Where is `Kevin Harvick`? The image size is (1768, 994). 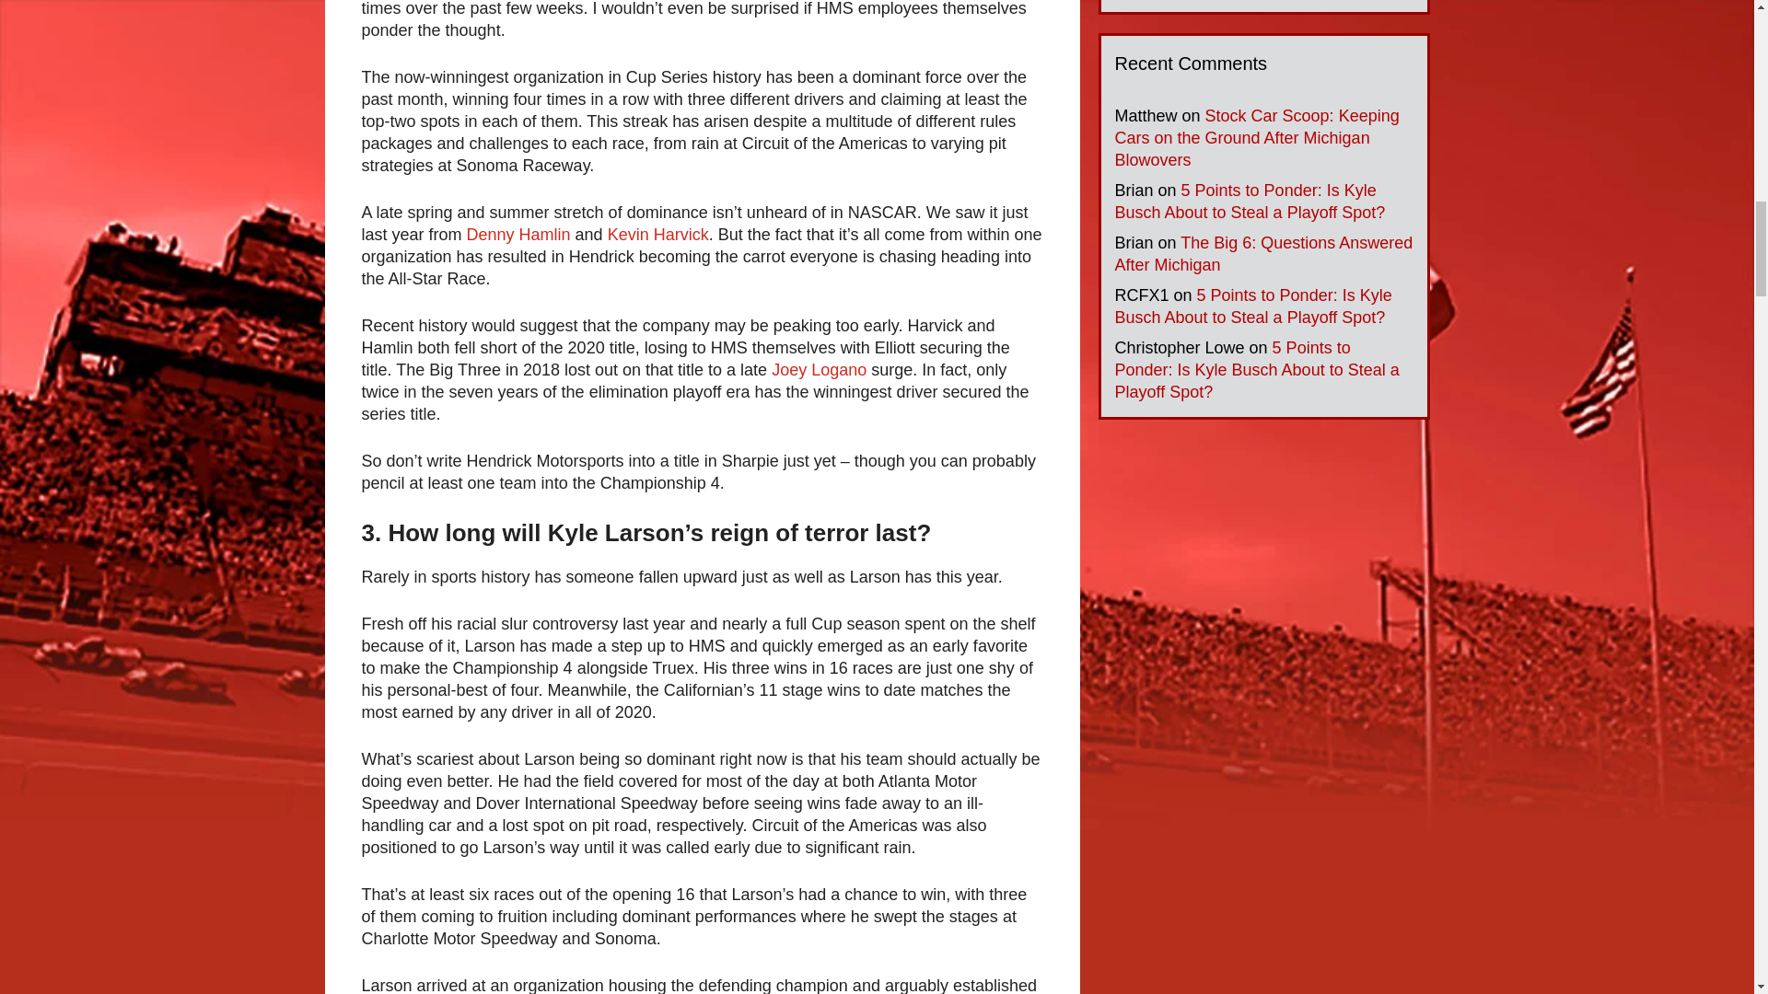 Kevin Harvick is located at coordinates (657, 234).